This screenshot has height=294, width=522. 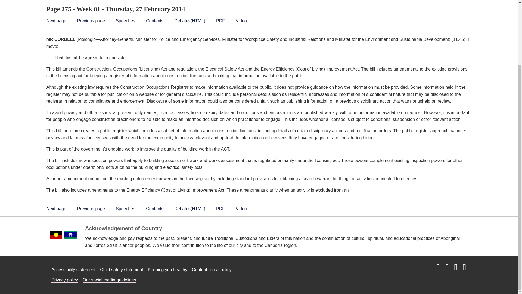 I want to click on Read our child safety committment, so click(x=122, y=269).